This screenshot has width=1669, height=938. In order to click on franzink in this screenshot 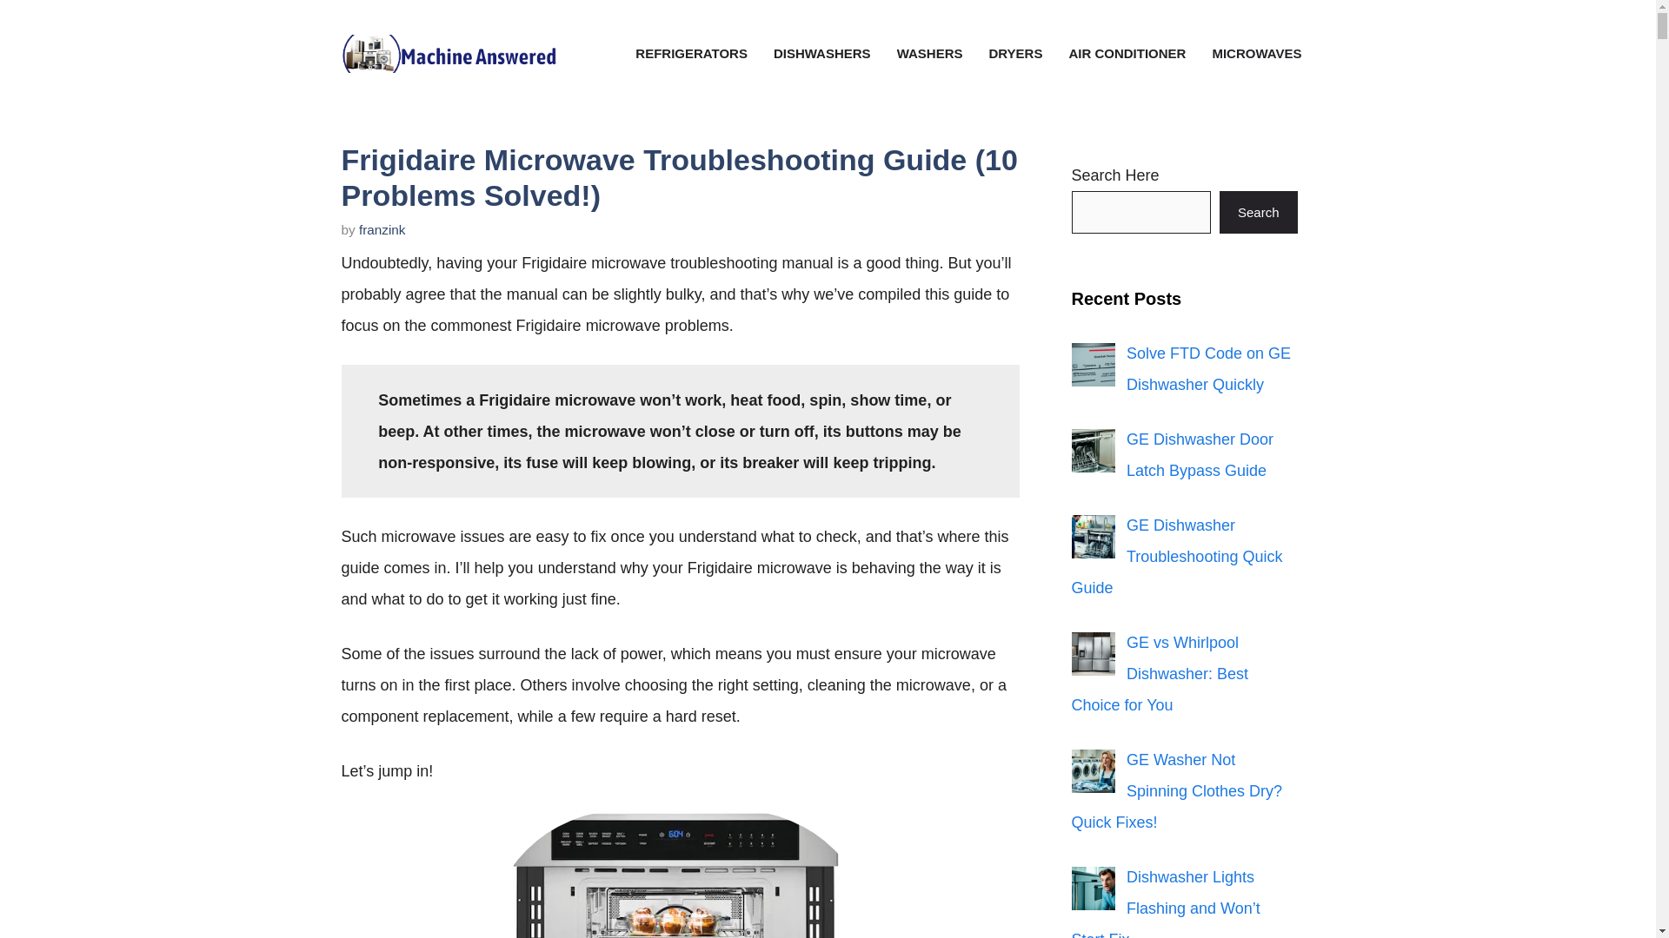, I will do `click(382, 229)`.